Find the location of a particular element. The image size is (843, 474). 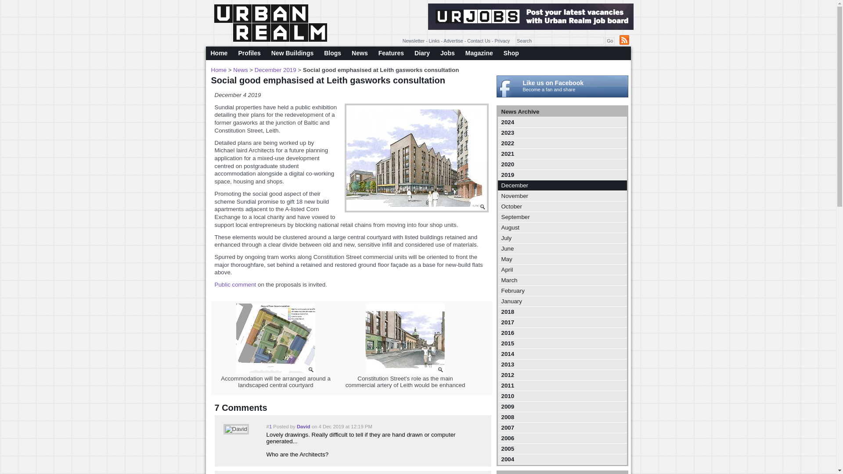

Urban Realm is located at coordinates (270, 23).